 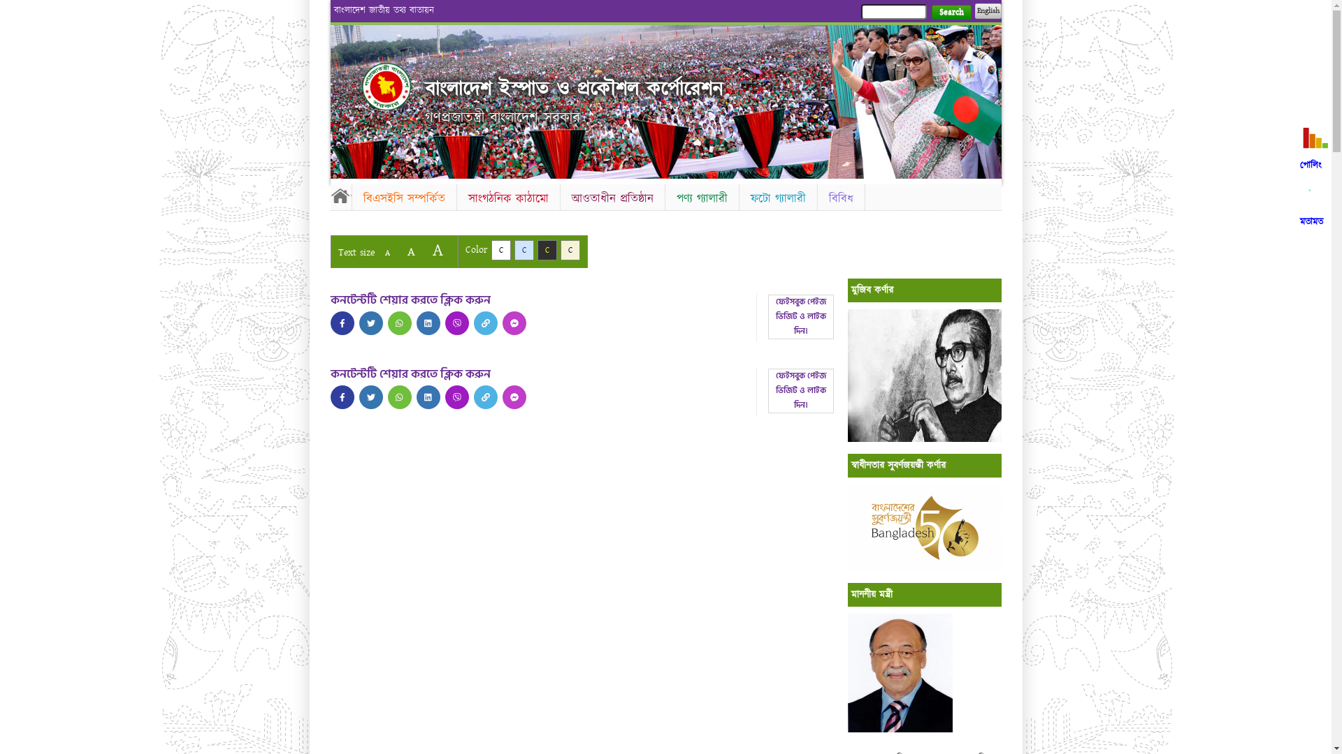 I want to click on Search, so click(x=951, y=13).